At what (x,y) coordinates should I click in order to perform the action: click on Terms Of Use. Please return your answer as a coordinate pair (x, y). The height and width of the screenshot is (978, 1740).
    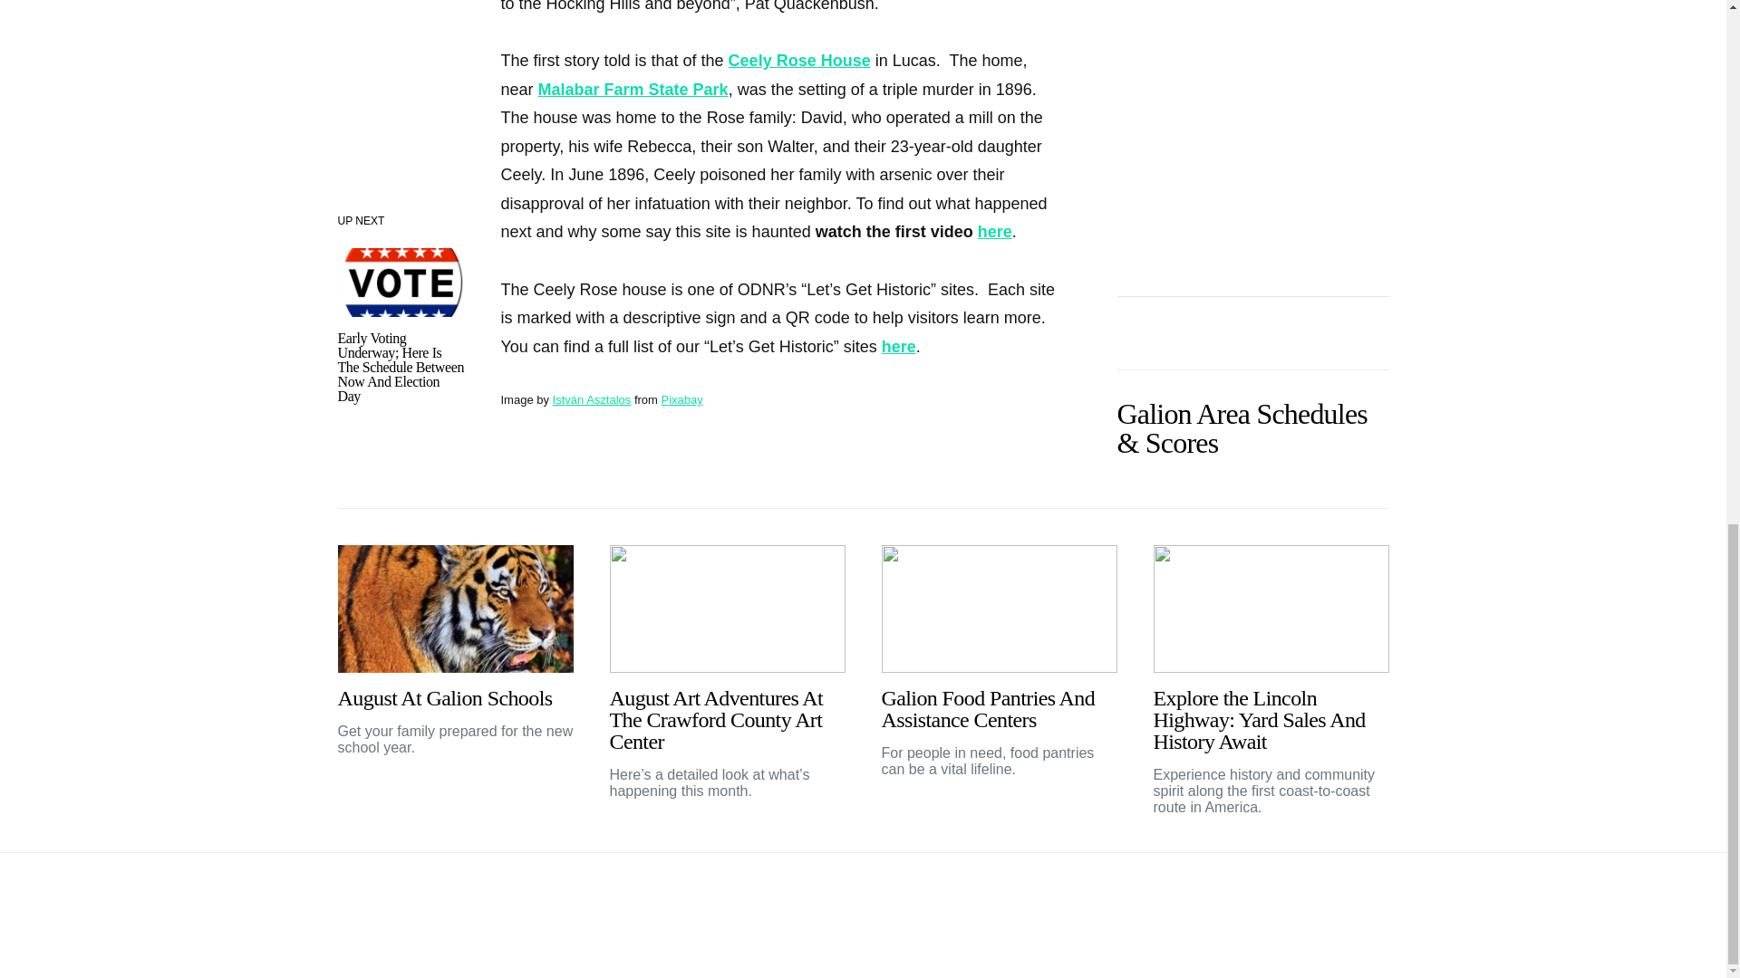
    Looking at the image, I should click on (1345, 899).